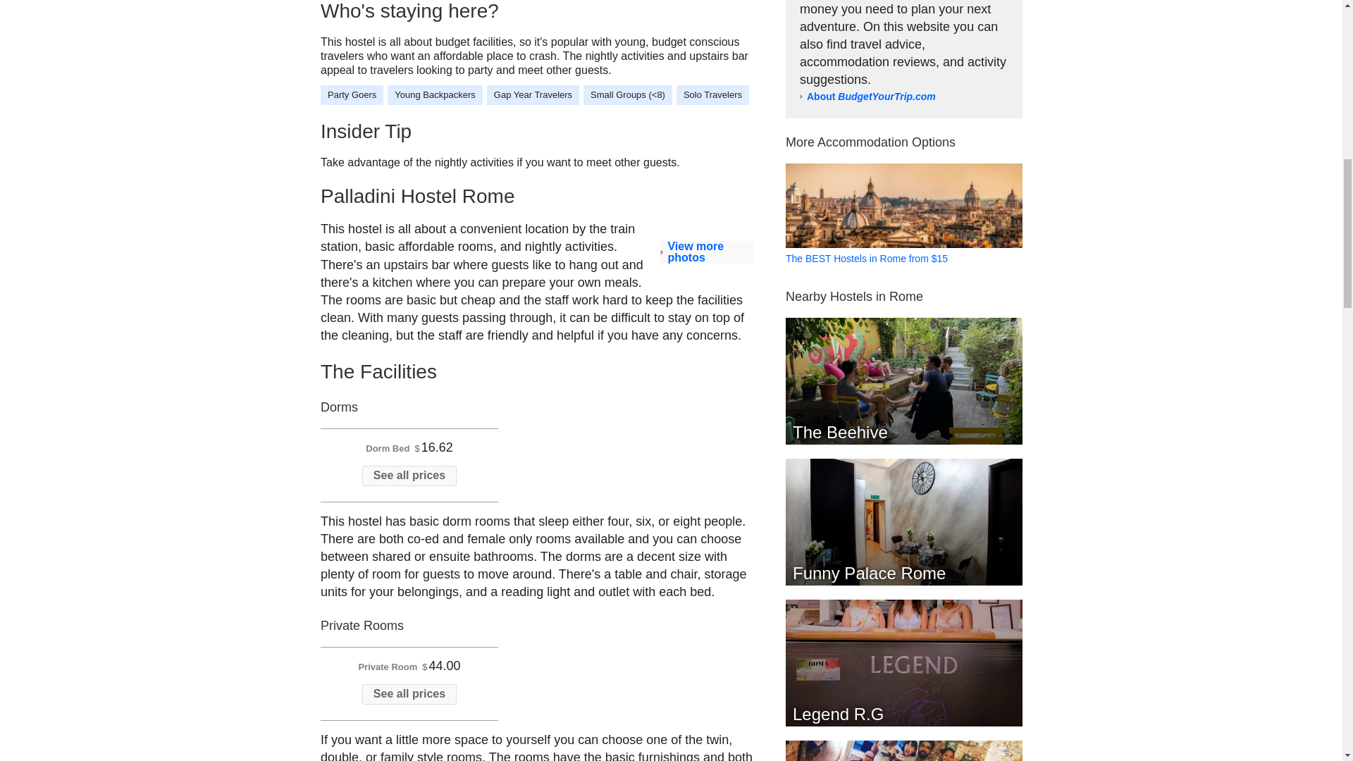 Image resolution: width=1353 pixels, height=761 pixels. Describe the element at coordinates (706, 252) in the screenshot. I see `View more photos` at that location.